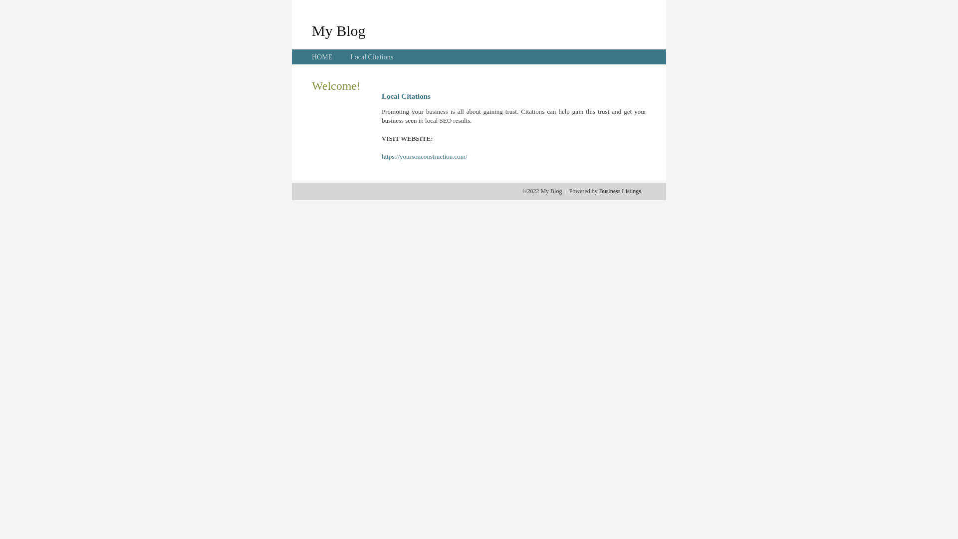 This screenshot has height=539, width=958. I want to click on Business Listings, so click(620, 191).